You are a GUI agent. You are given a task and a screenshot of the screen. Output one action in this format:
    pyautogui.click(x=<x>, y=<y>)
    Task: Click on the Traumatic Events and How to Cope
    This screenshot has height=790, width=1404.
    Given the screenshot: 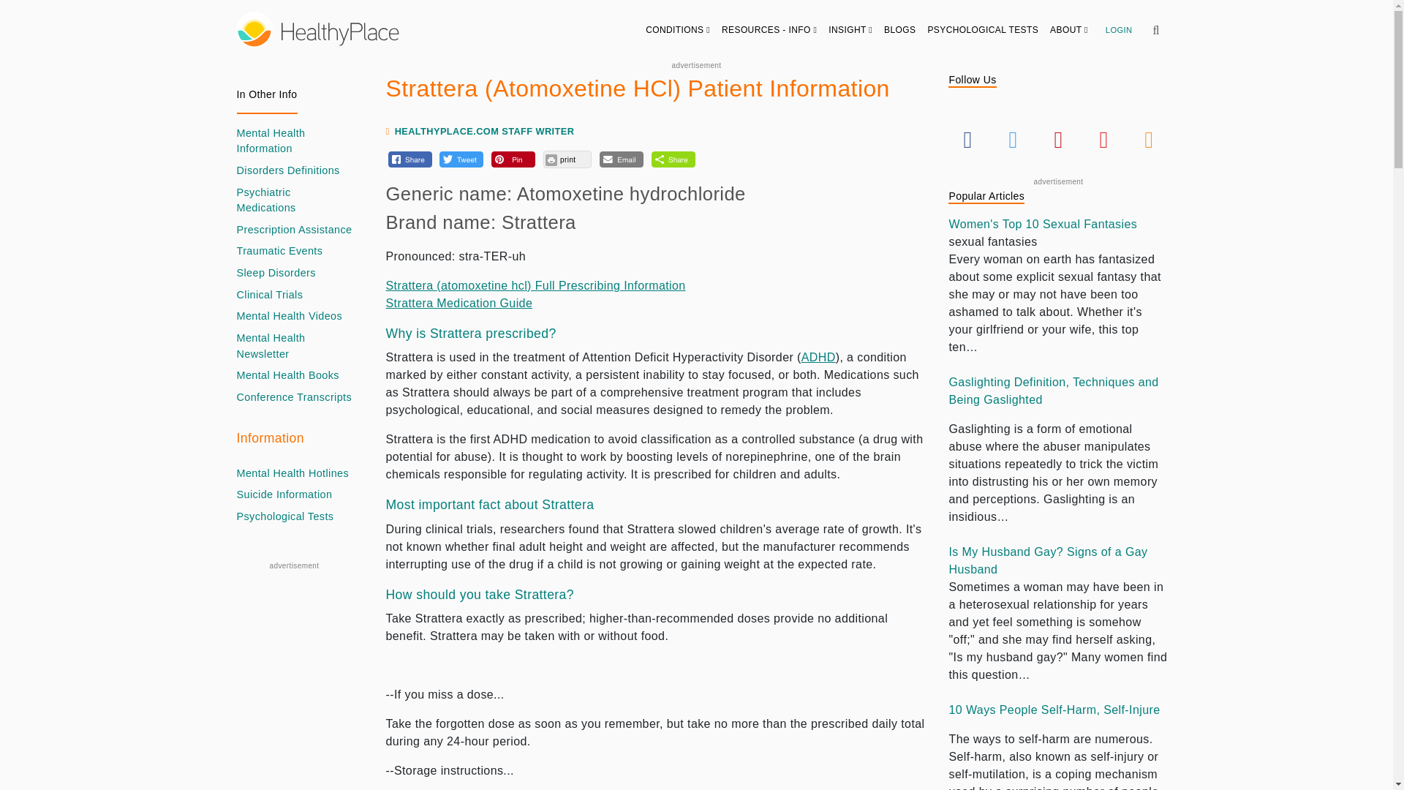 What is the action you would take?
    pyautogui.click(x=279, y=252)
    